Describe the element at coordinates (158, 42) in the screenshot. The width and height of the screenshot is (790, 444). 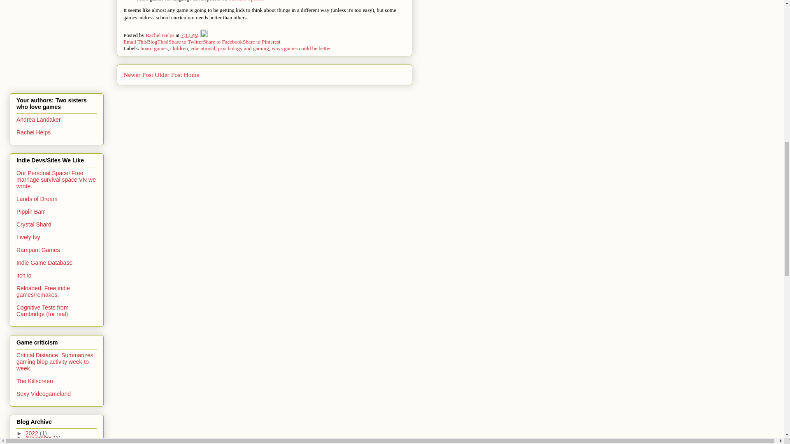
I see `BlogThis!` at that location.